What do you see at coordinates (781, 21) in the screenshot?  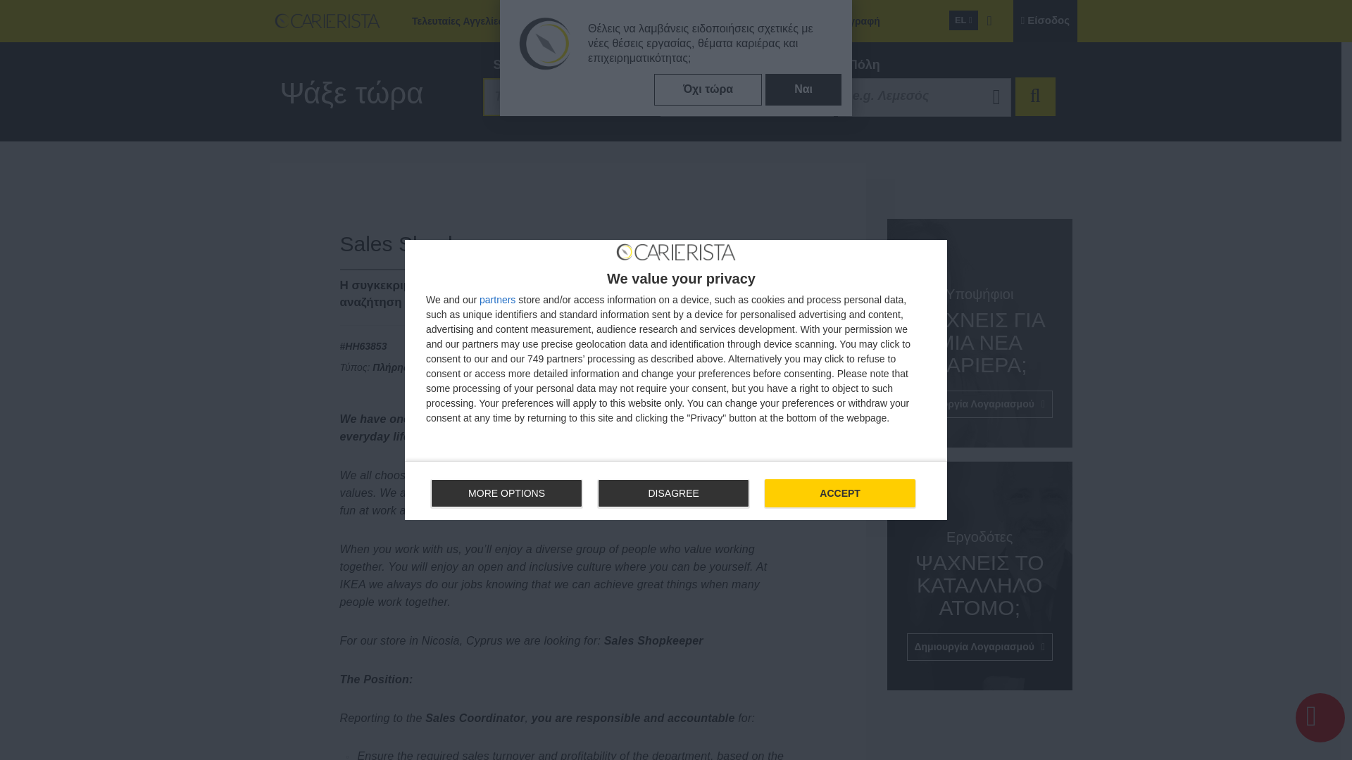 I see `Academy` at bounding box center [781, 21].